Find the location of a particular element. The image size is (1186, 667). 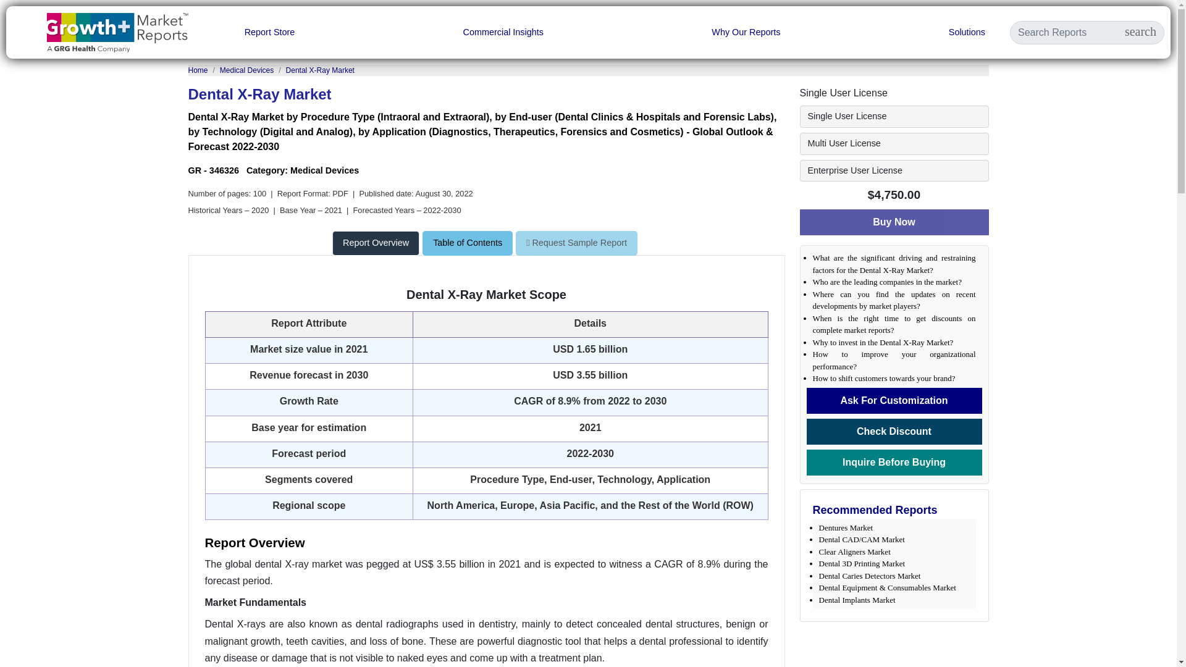

Commercial Insights is located at coordinates (503, 32).